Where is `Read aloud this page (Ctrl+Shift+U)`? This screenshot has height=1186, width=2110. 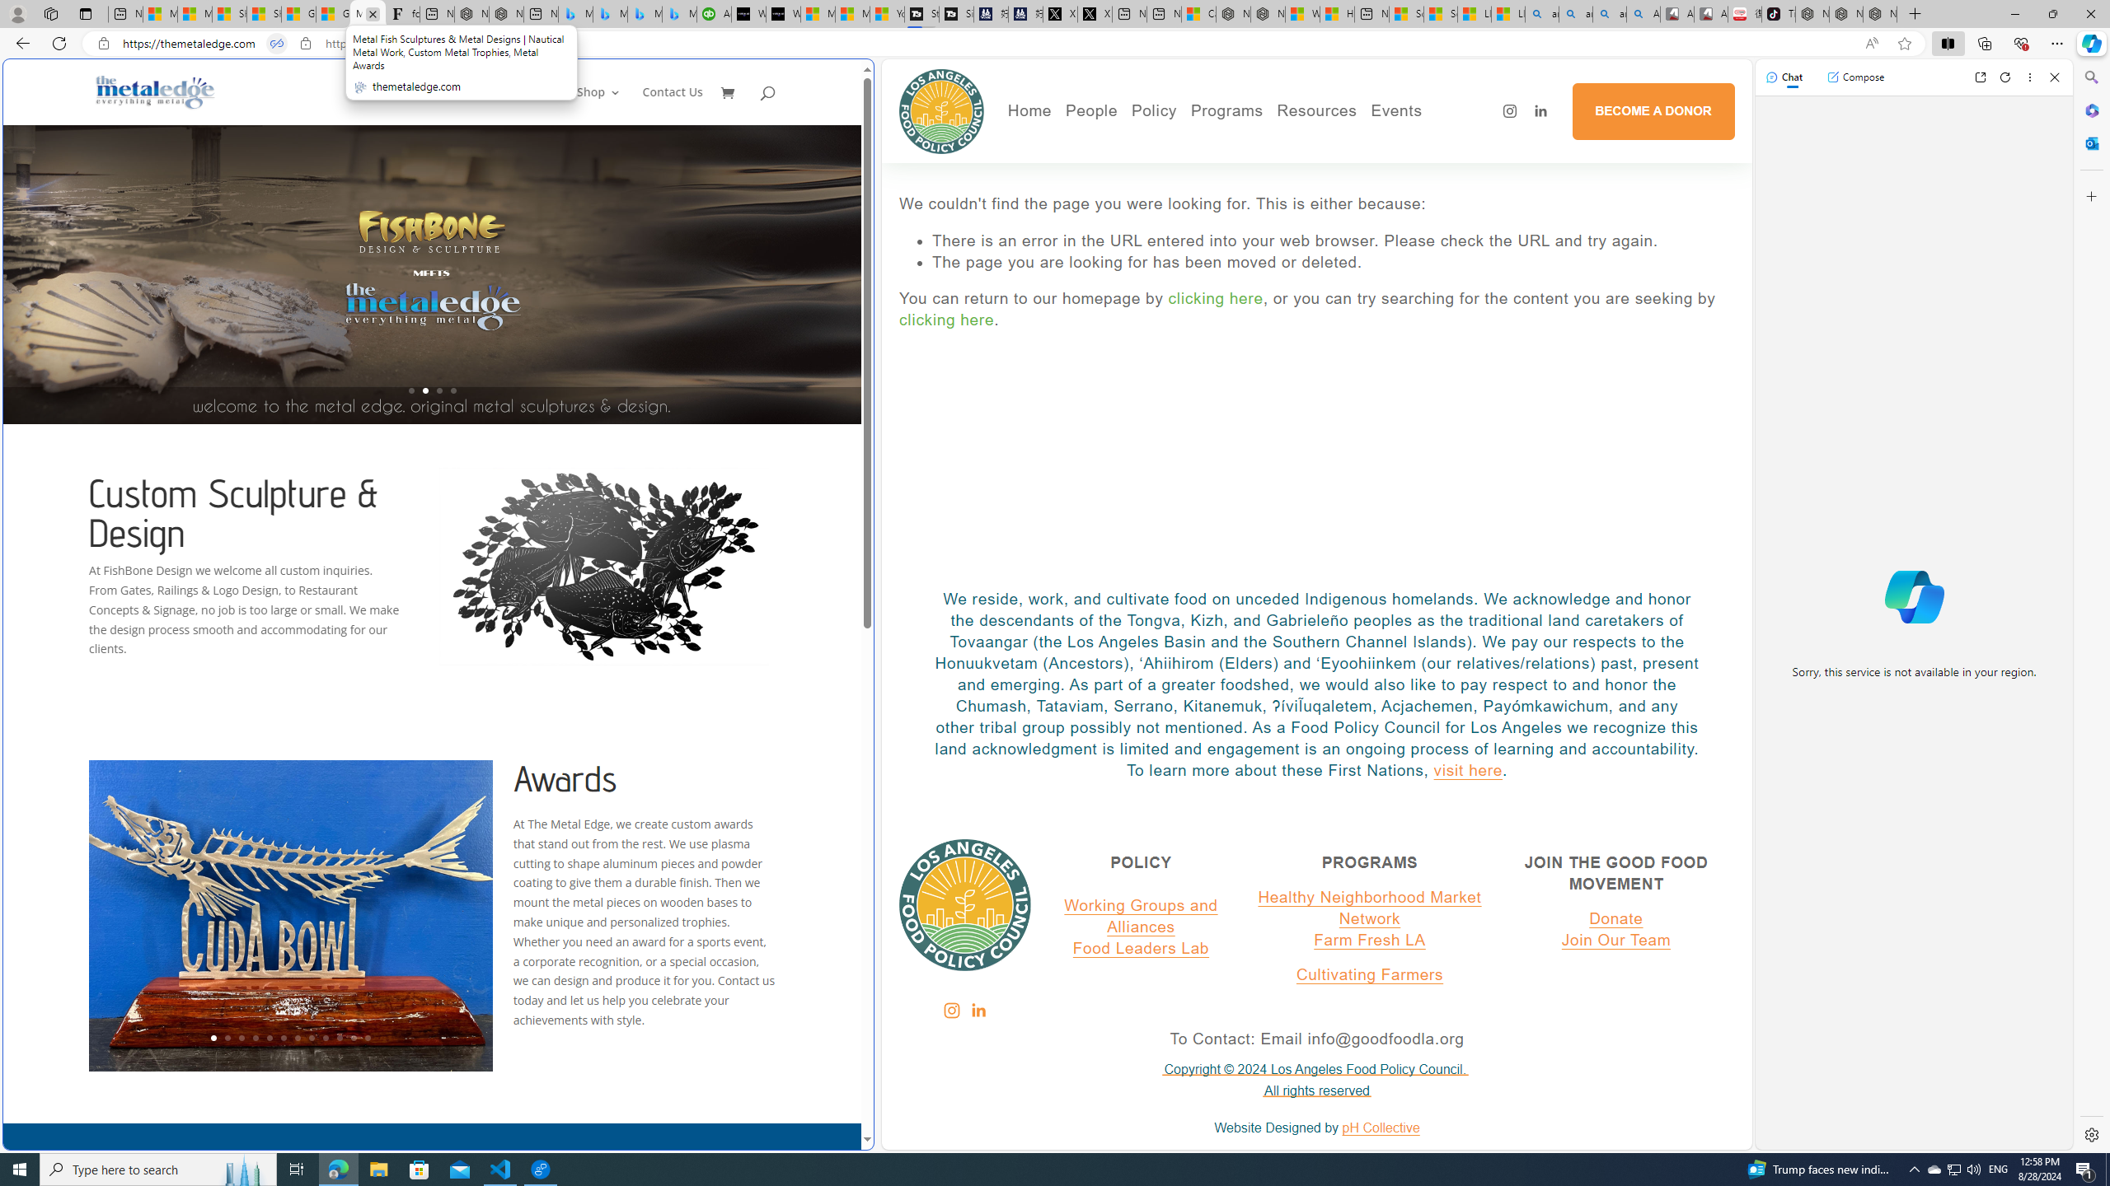
Read aloud this page (Ctrl+Shift+U) is located at coordinates (1871, 44).